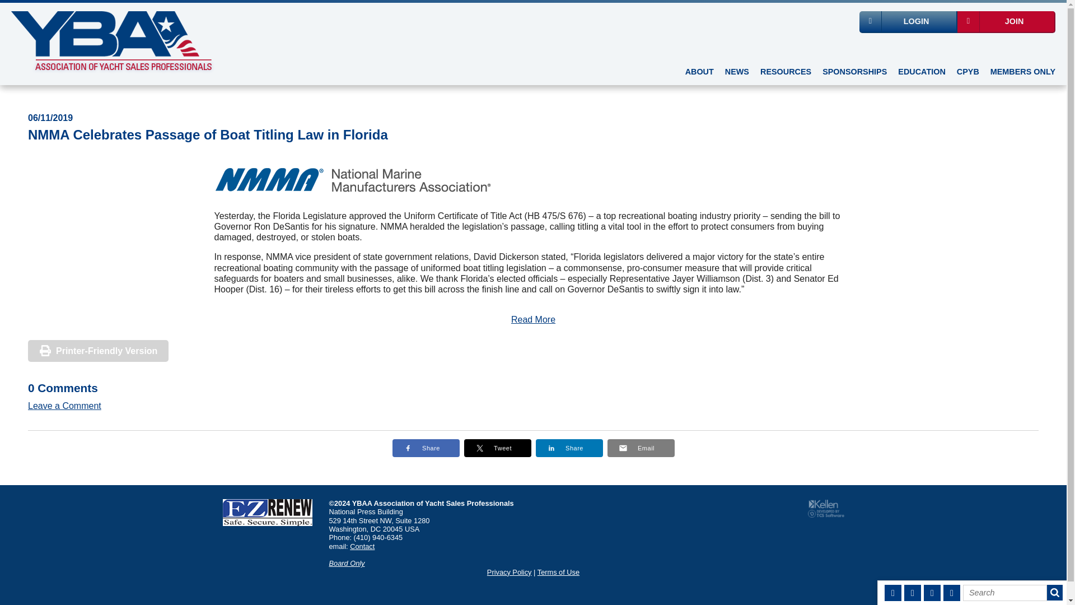  Describe the element at coordinates (1022, 73) in the screenshot. I see `MEMBERS ONLY` at that location.